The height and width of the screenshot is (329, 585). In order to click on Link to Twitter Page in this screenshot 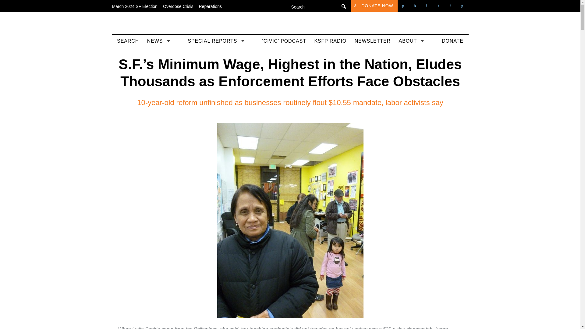, I will do `click(416, 5)`.